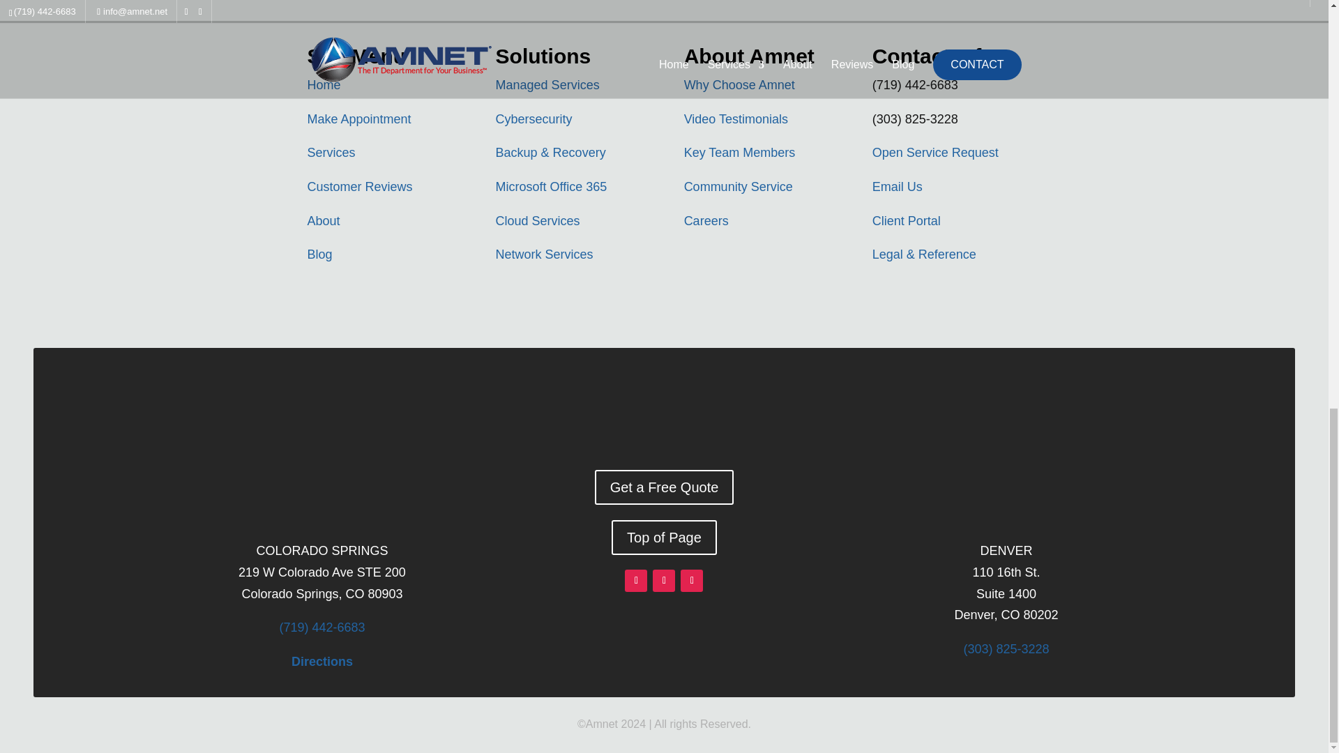  I want to click on Follow on Facebook, so click(636, 580).